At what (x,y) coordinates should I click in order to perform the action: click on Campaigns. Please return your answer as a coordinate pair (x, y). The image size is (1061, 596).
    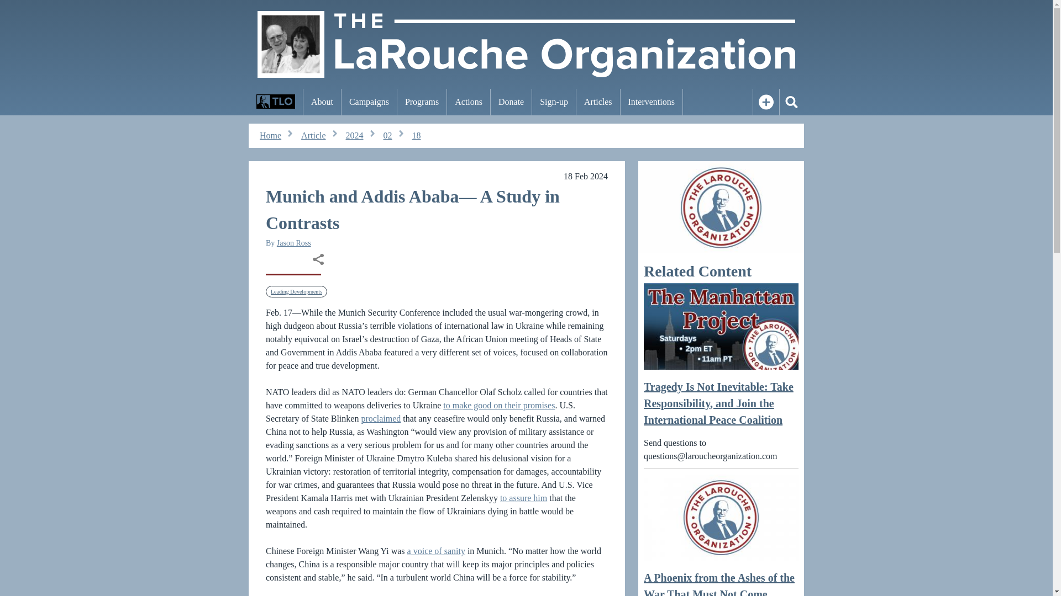
    Looking at the image, I should click on (369, 102).